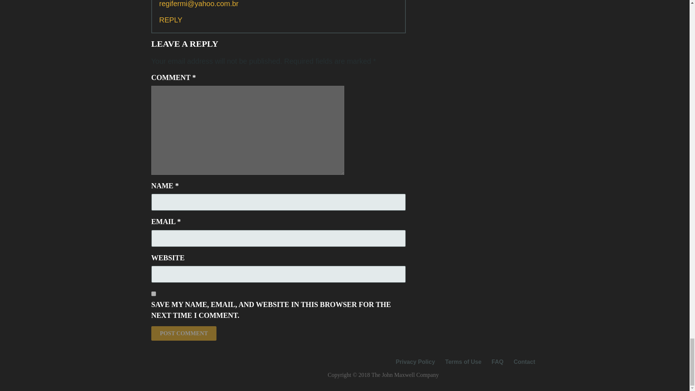 The width and height of the screenshot is (695, 391). Describe the element at coordinates (184, 333) in the screenshot. I see `Post Comment` at that location.